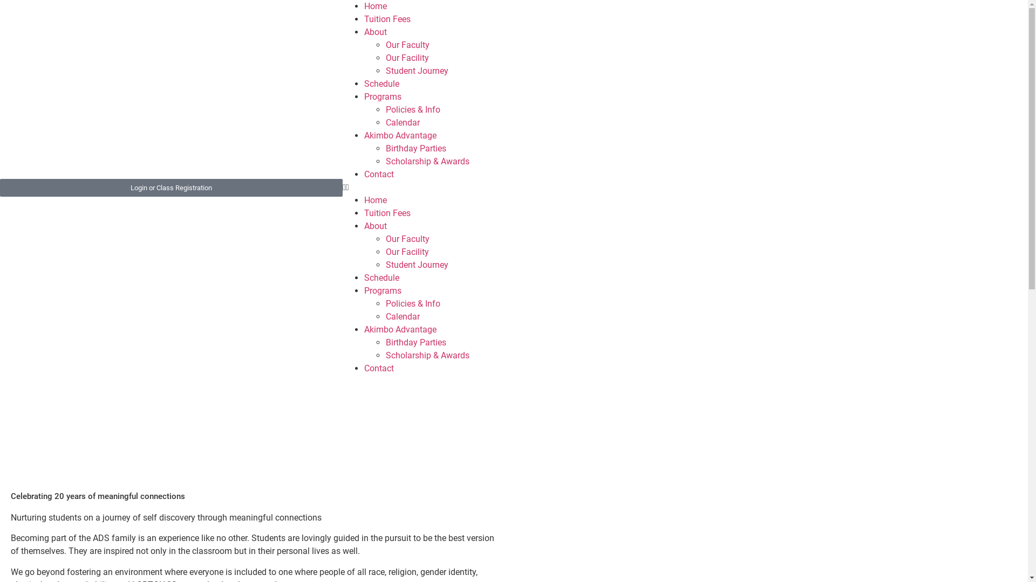  What do you see at coordinates (376, 32) in the screenshot?
I see `About` at bounding box center [376, 32].